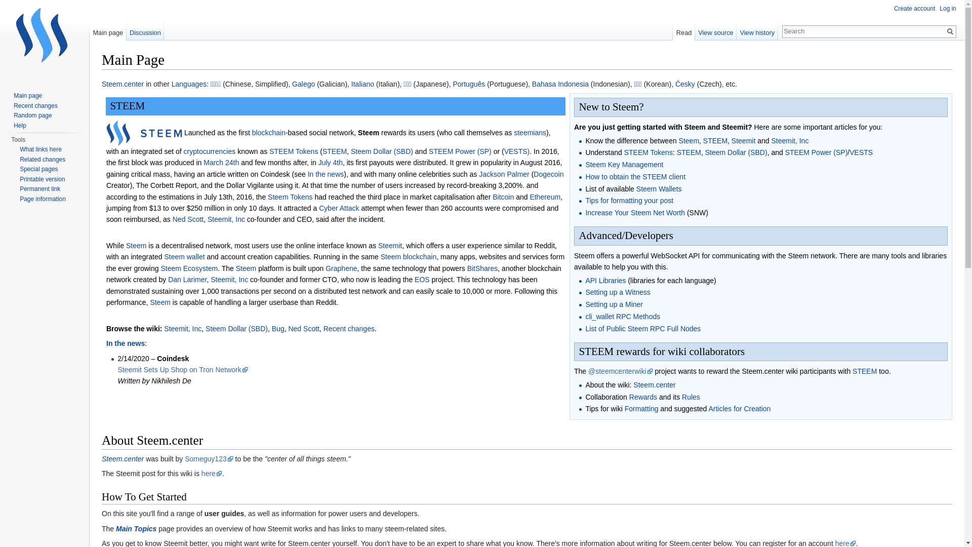  What do you see at coordinates (614, 304) in the screenshot?
I see `Setting up a Miner` at bounding box center [614, 304].